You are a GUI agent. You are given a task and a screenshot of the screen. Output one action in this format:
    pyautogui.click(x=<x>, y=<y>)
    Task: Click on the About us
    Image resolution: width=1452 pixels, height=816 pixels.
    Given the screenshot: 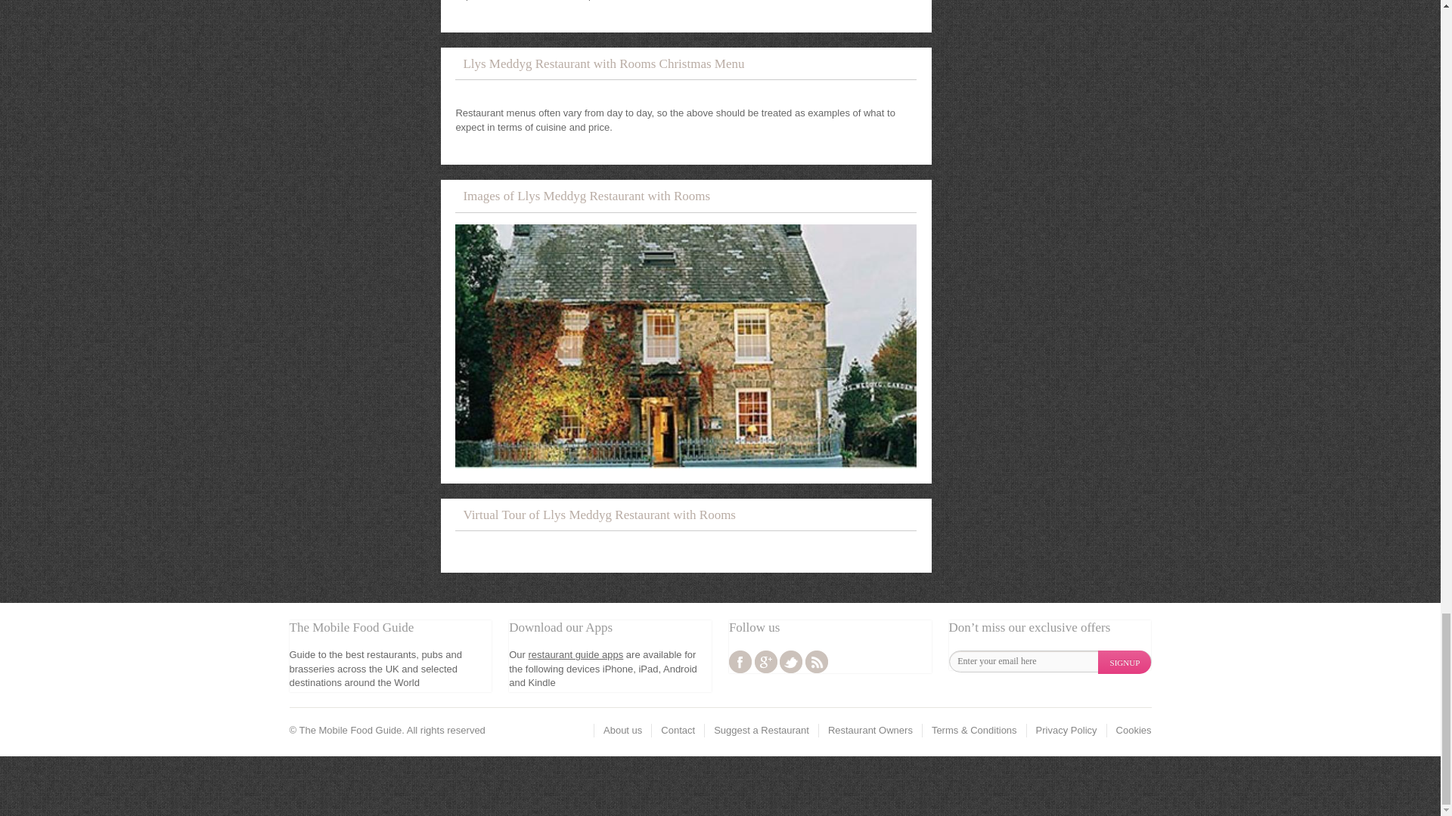 What is the action you would take?
    pyautogui.click(x=622, y=730)
    